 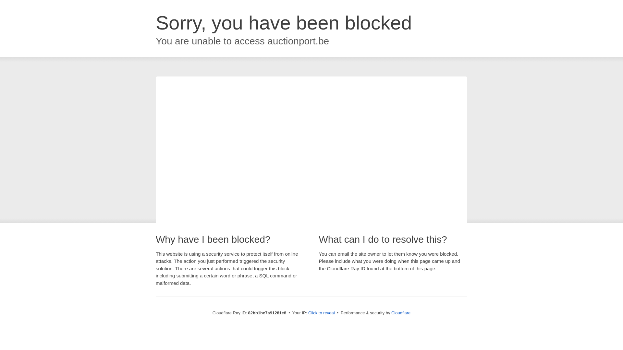 I want to click on Click to reveal, so click(x=322, y=313).